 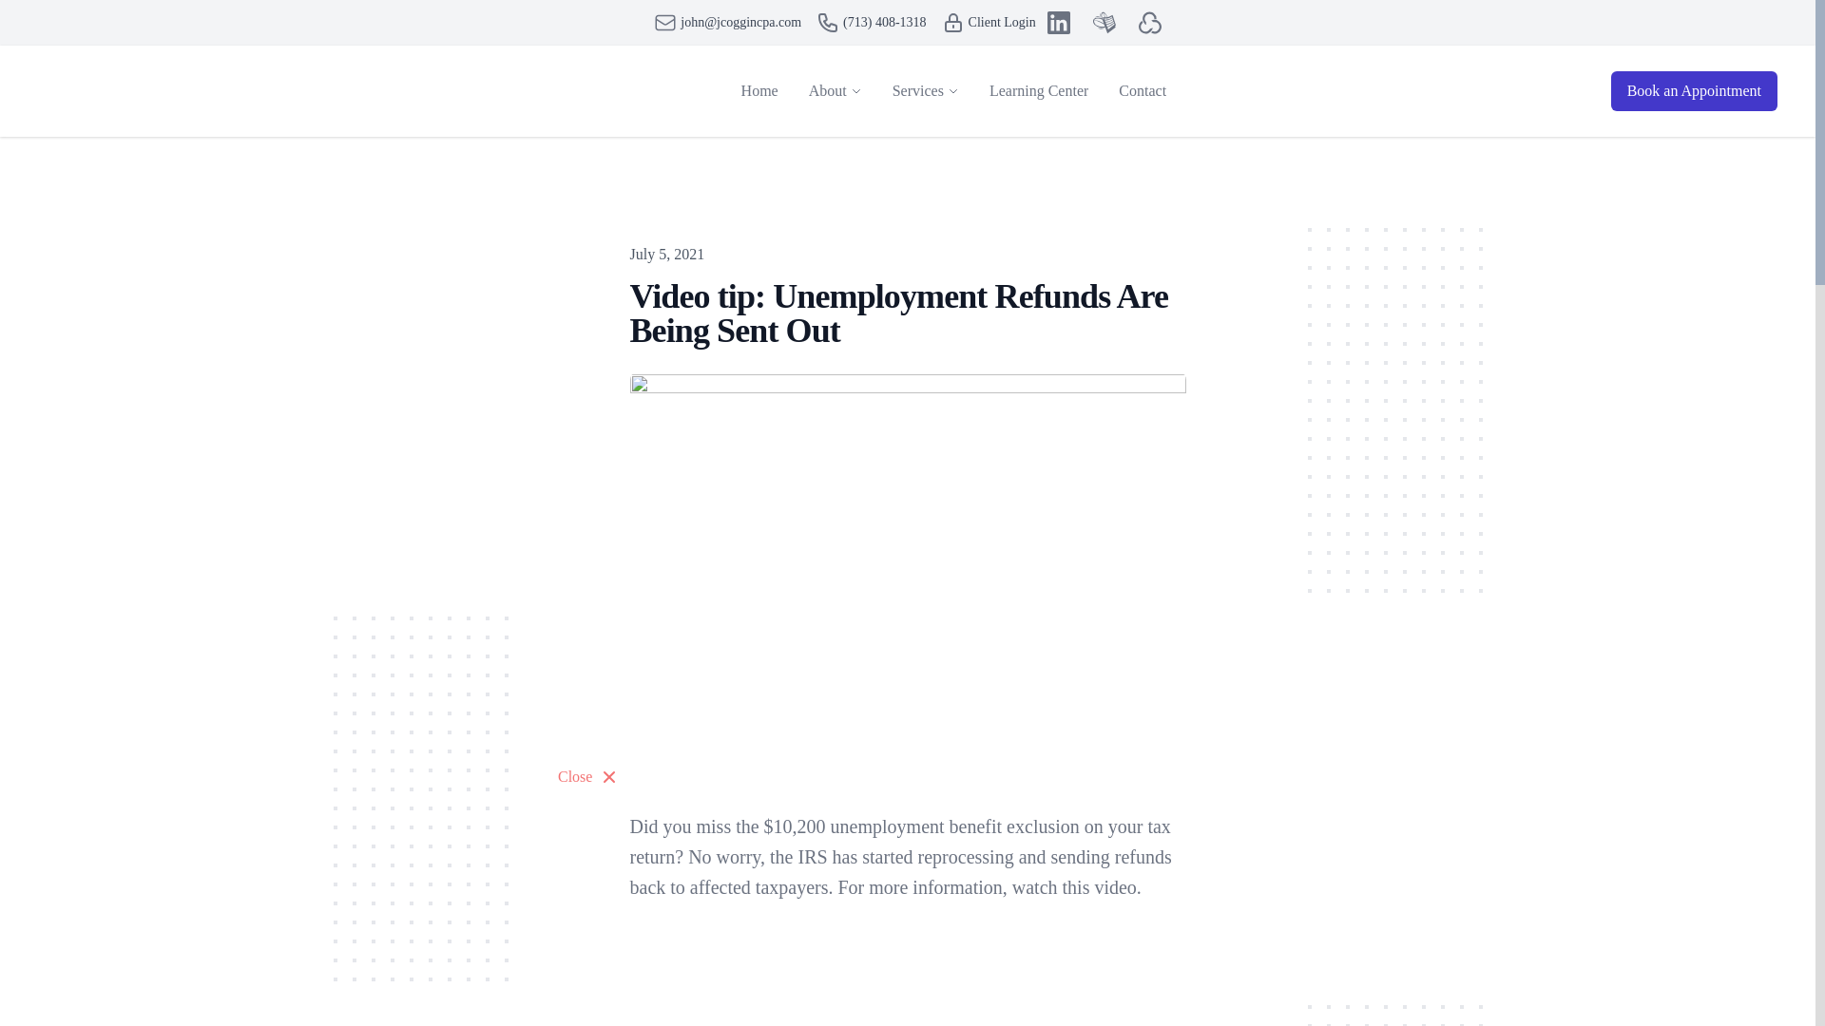 What do you see at coordinates (1105, 22) in the screenshot?
I see `Taxbuzz` at bounding box center [1105, 22].